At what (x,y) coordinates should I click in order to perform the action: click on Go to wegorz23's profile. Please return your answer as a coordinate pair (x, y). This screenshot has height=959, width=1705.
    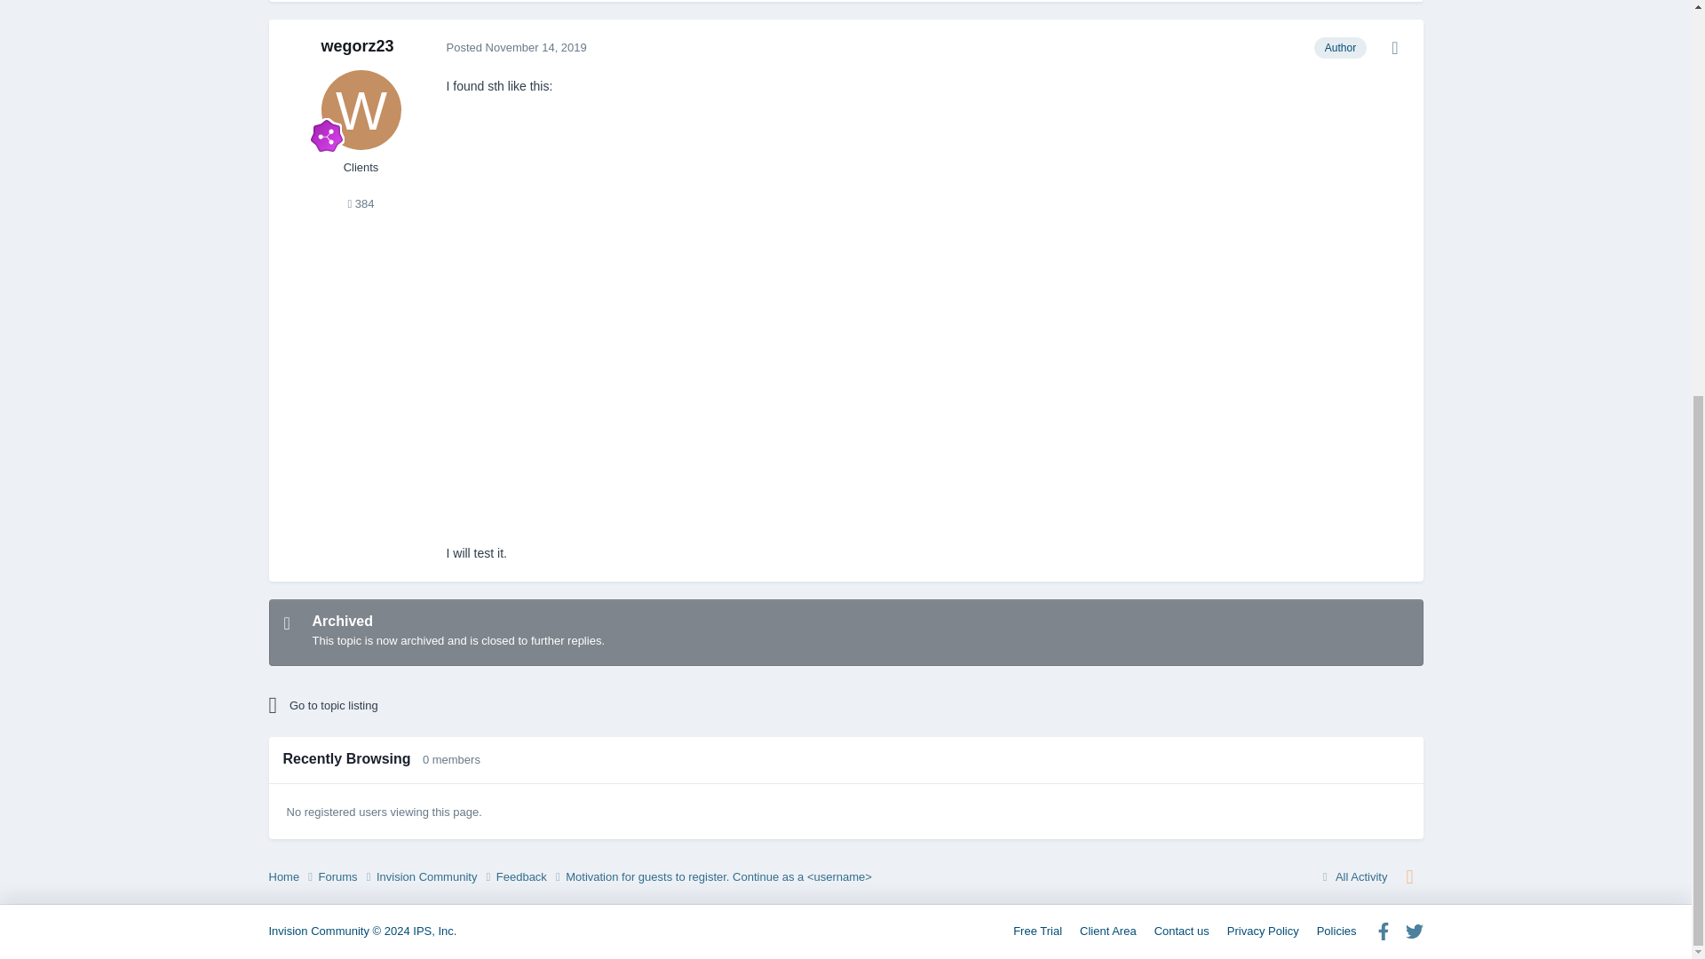
    Looking at the image, I should click on (357, 46).